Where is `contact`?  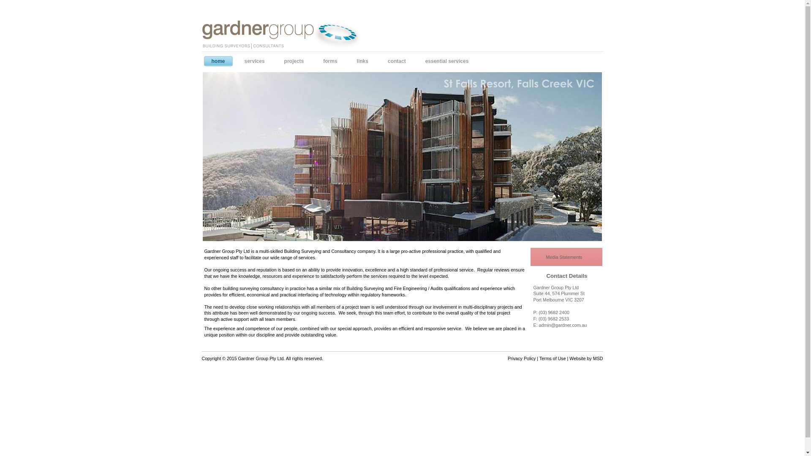
contact is located at coordinates (399, 62).